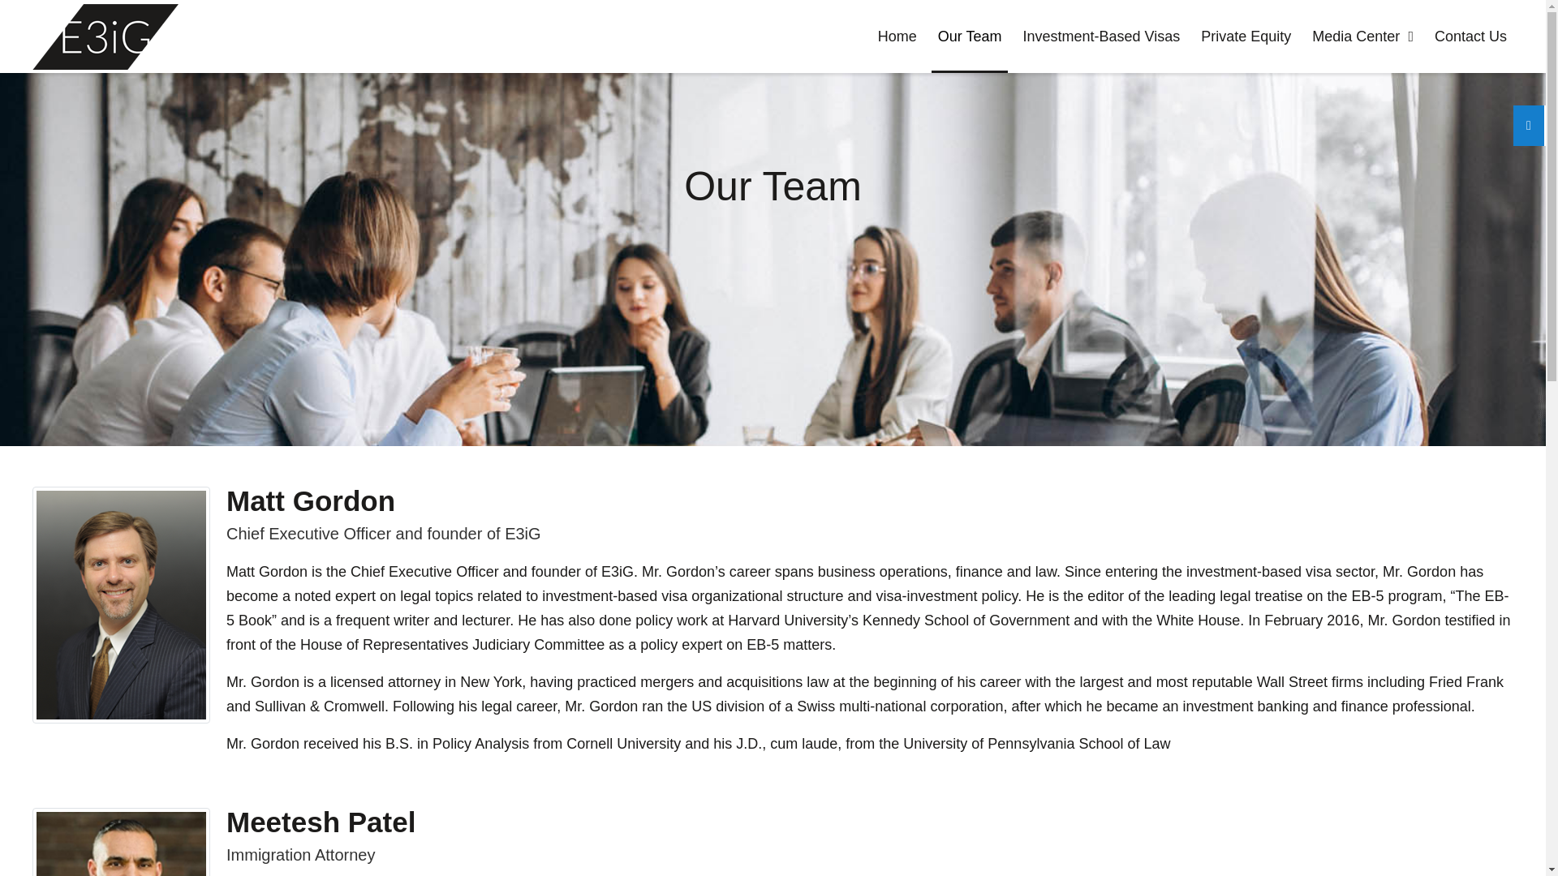  Describe the element at coordinates (1362, 36) in the screenshot. I see `Media Center` at that location.